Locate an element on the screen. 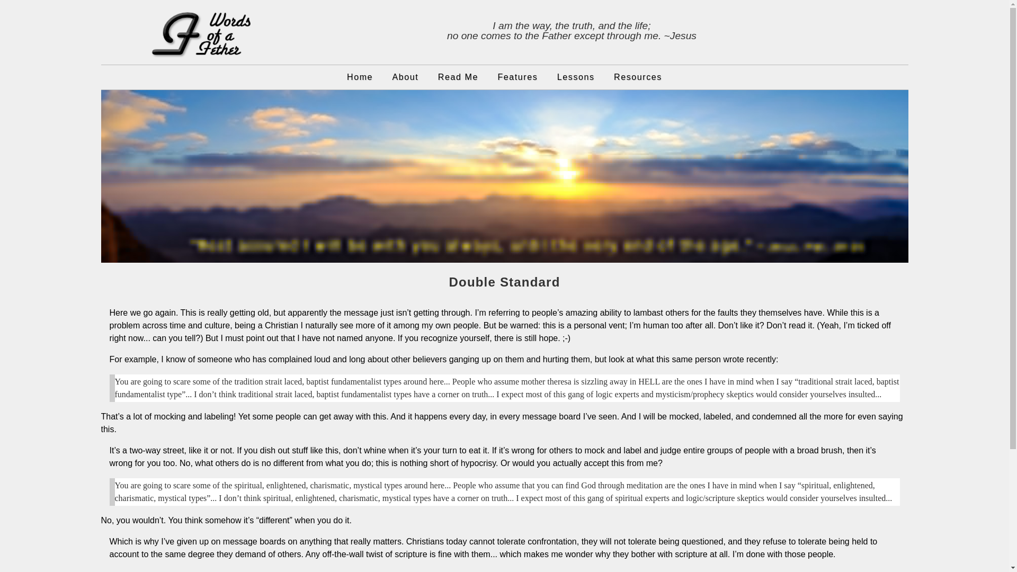  About is located at coordinates (406, 77).